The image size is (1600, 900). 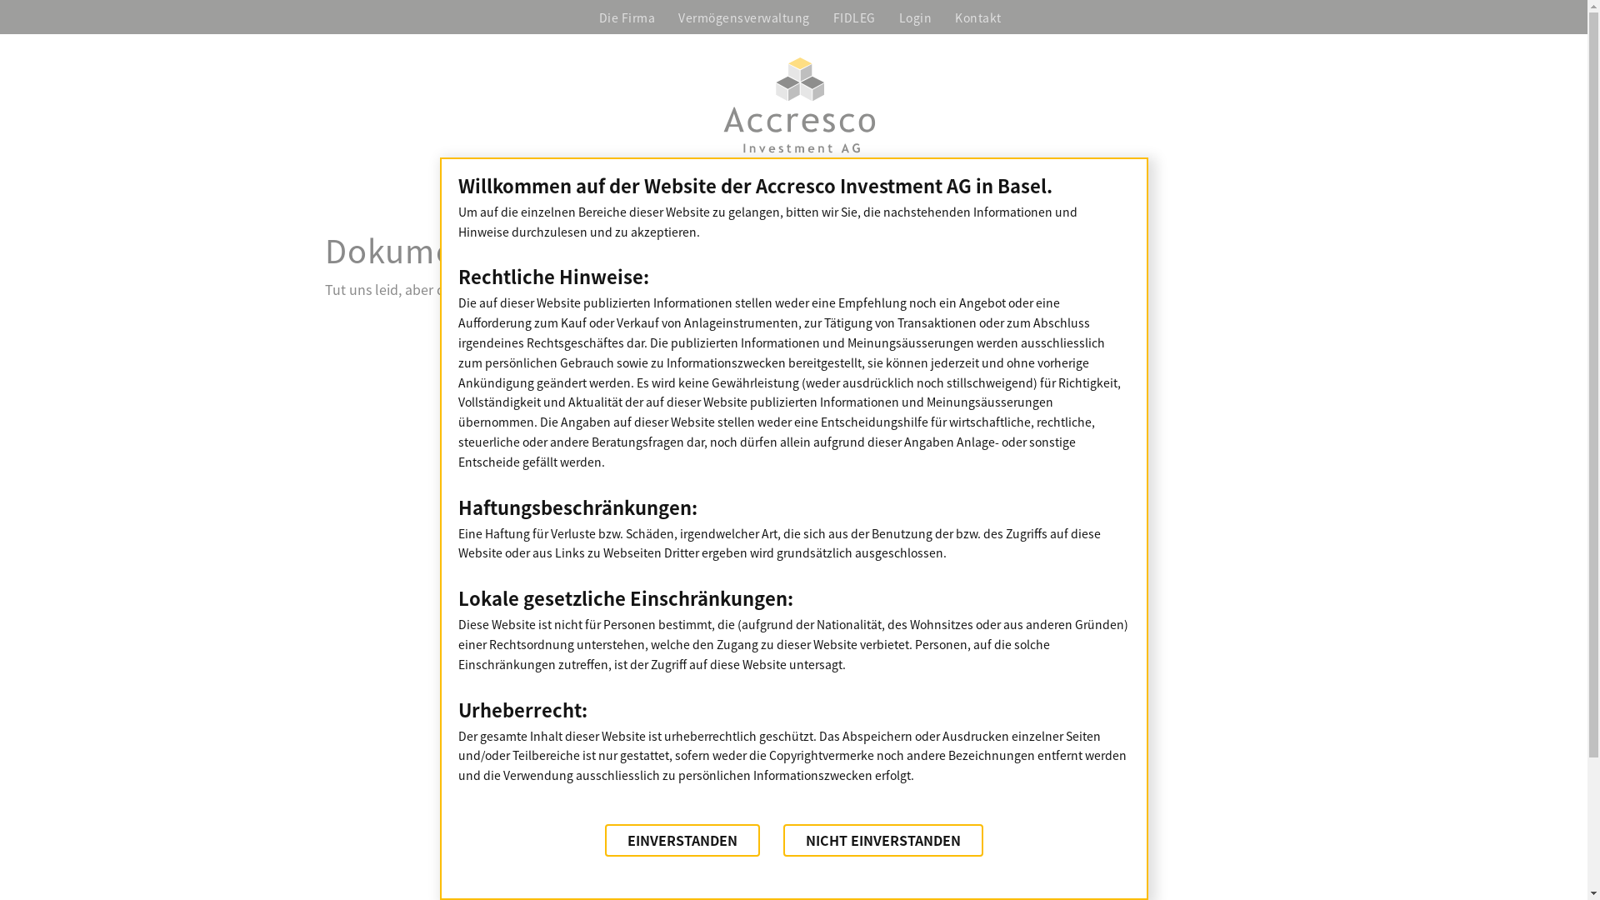 I want to click on info@accresco.ch, so click(x=977, y=310).